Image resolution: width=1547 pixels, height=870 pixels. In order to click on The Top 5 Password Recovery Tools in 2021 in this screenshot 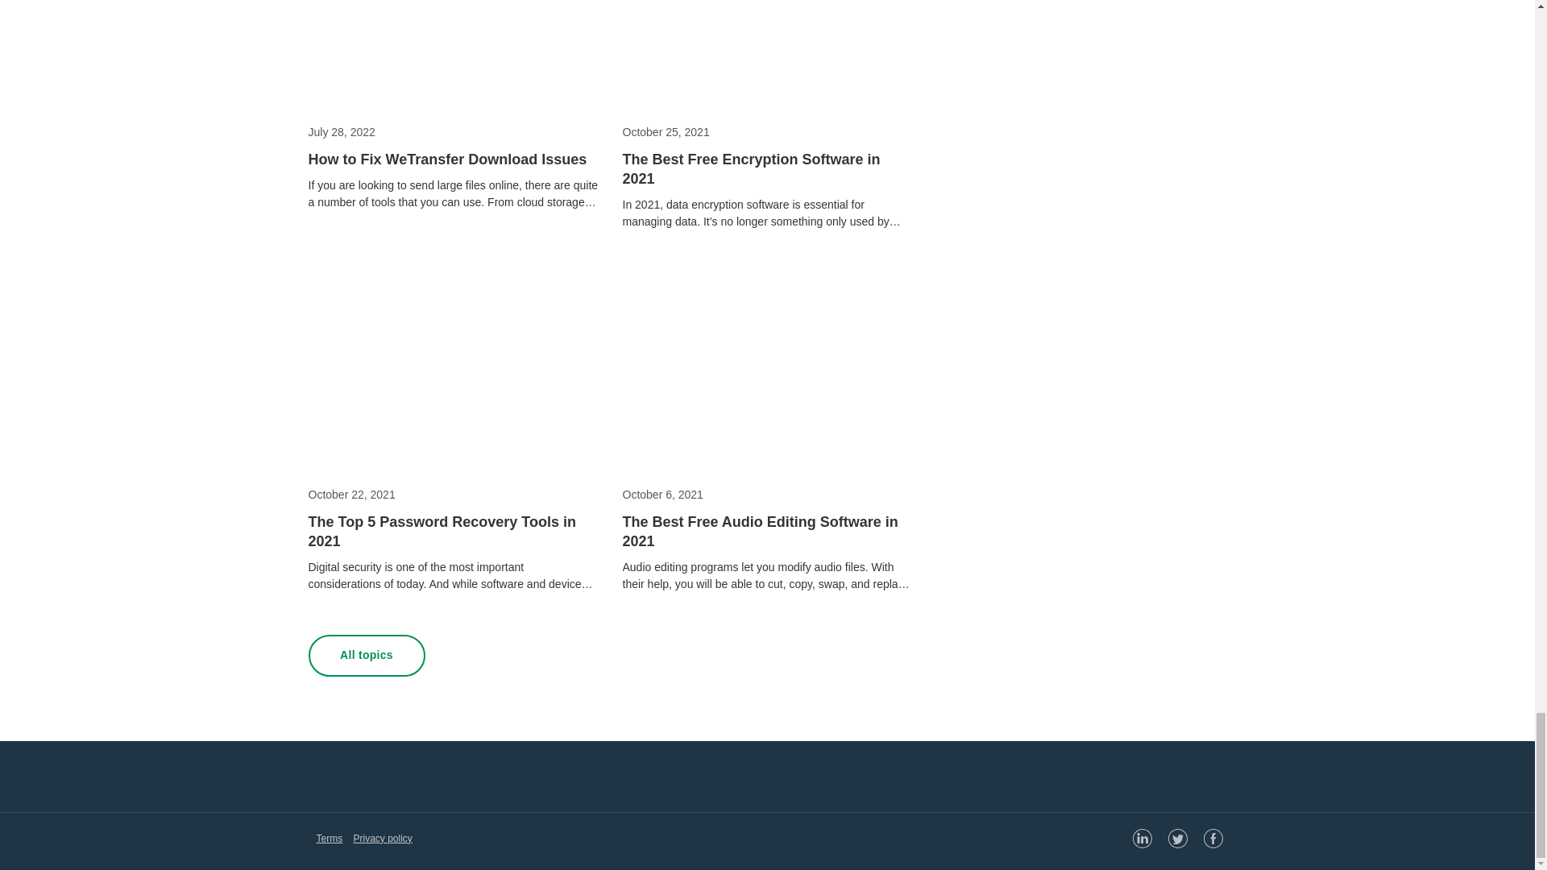, I will do `click(453, 532)`.